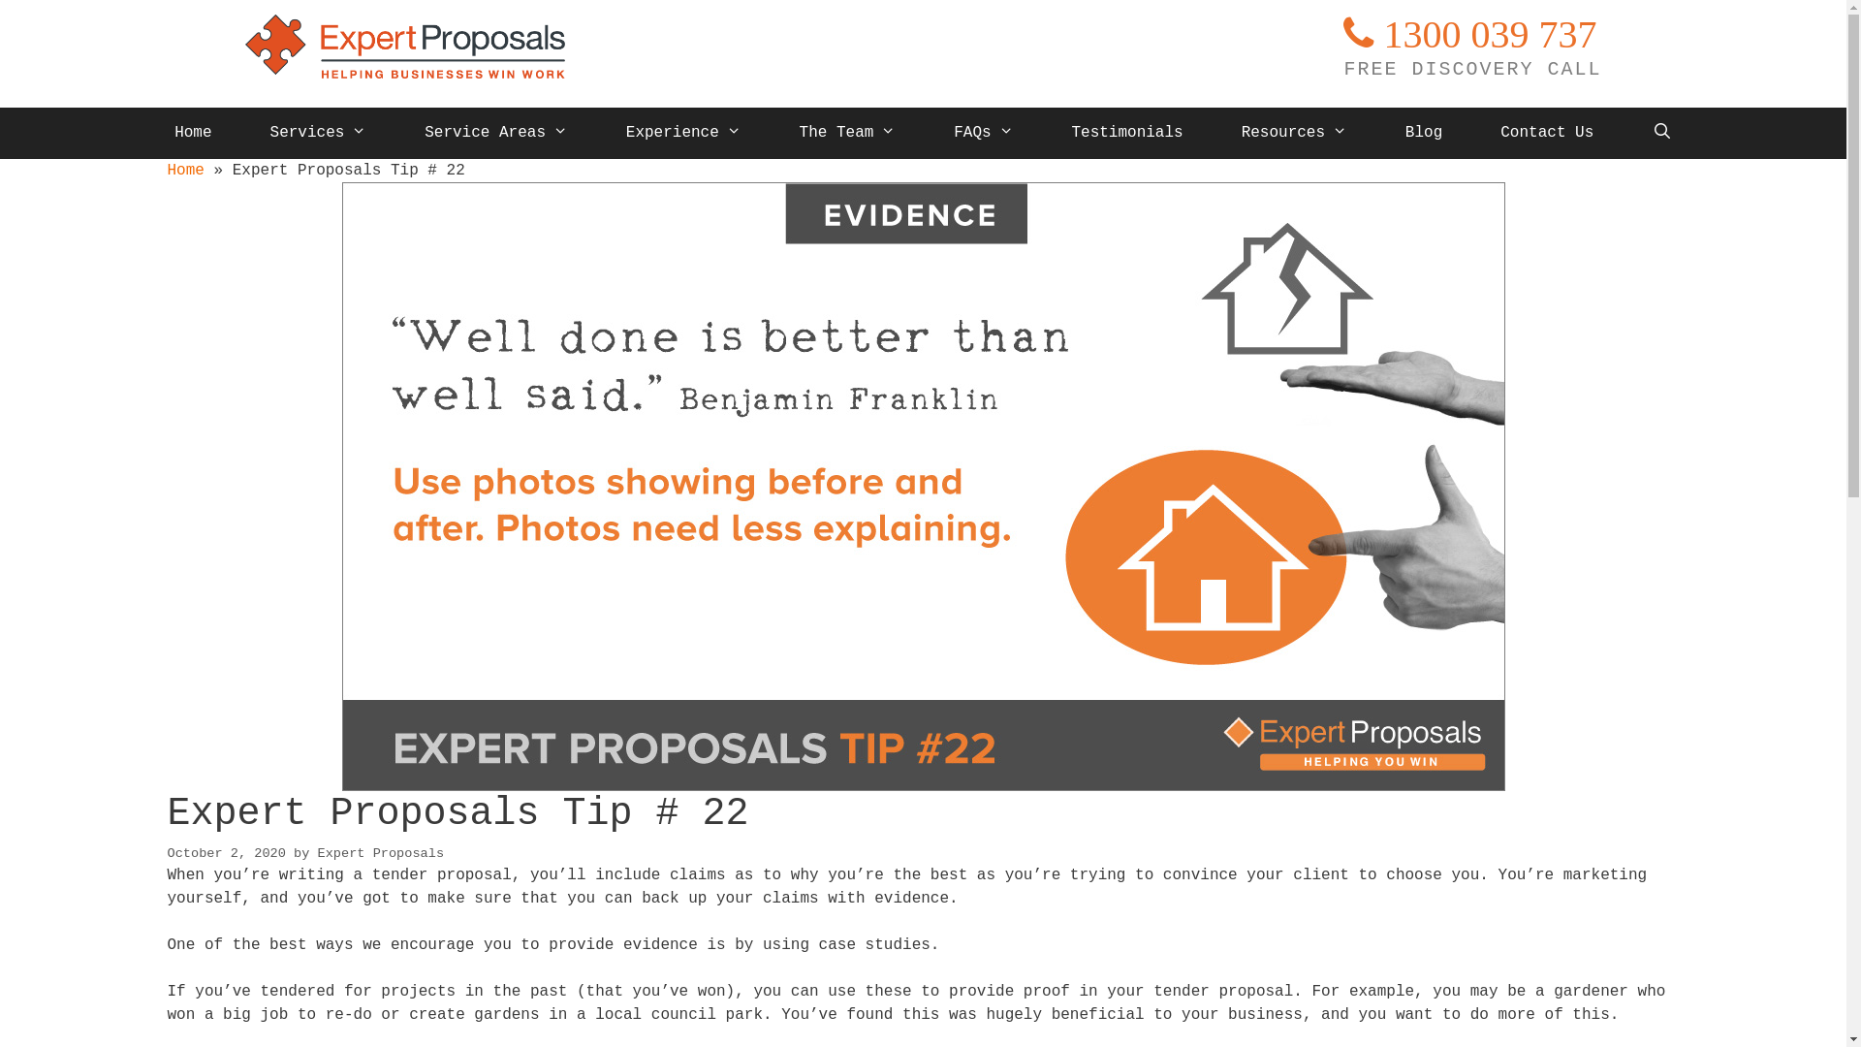 Image resolution: width=1861 pixels, height=1047 pixels. What do you see at coordinates (185, 171) in the screenshot?
I see `Home` at bounding box center [185, 171].